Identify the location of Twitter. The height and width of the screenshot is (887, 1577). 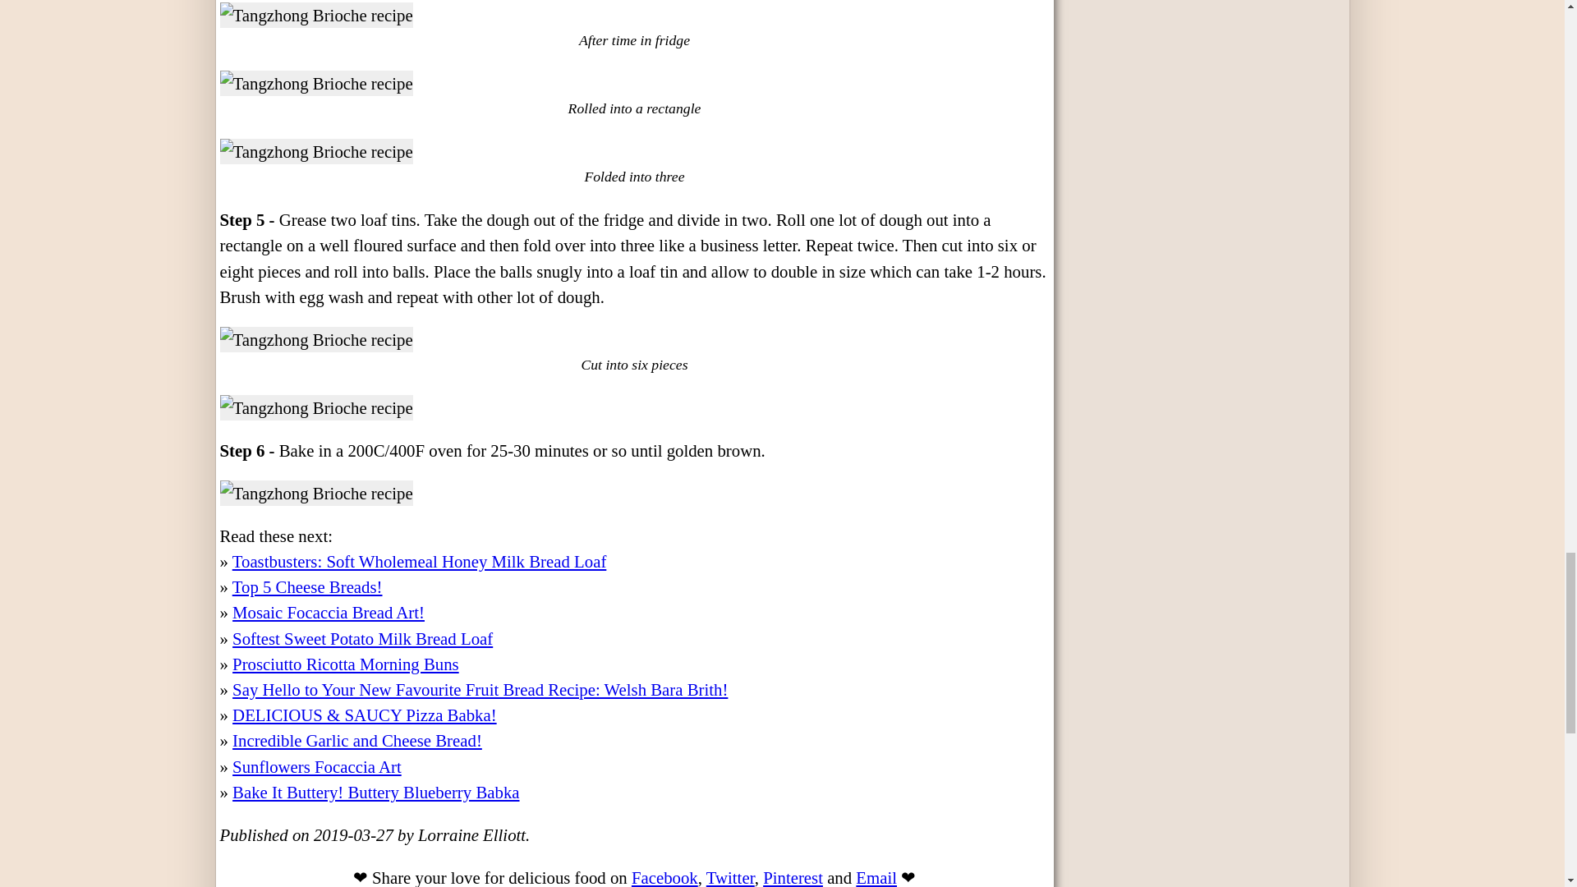
(731, 877).